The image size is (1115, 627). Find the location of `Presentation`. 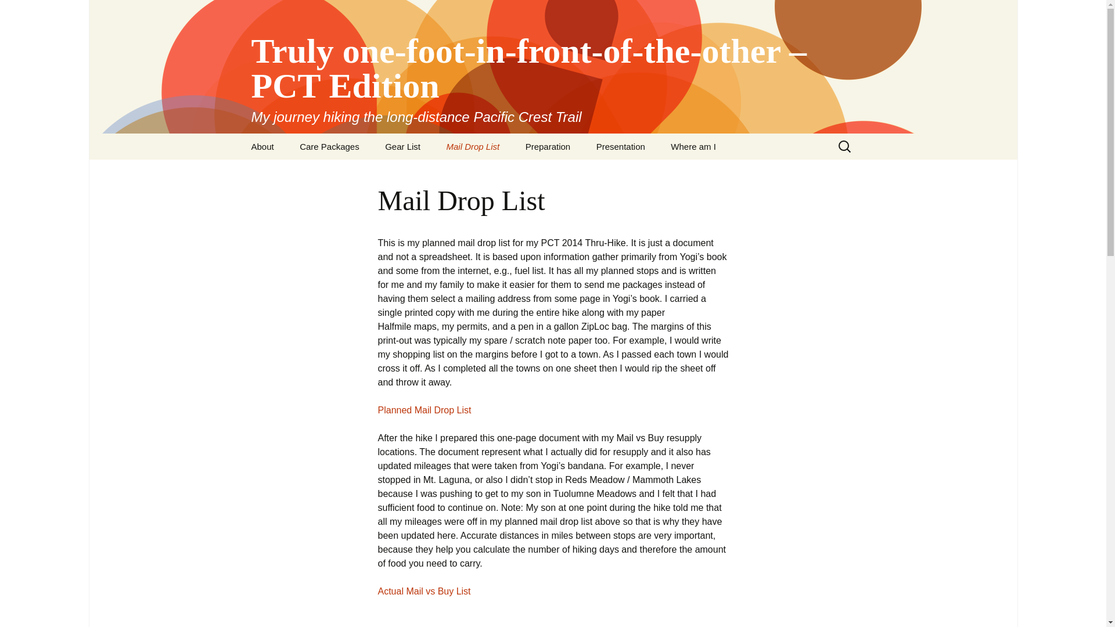

Presentation is located at coordinates (620, 146).